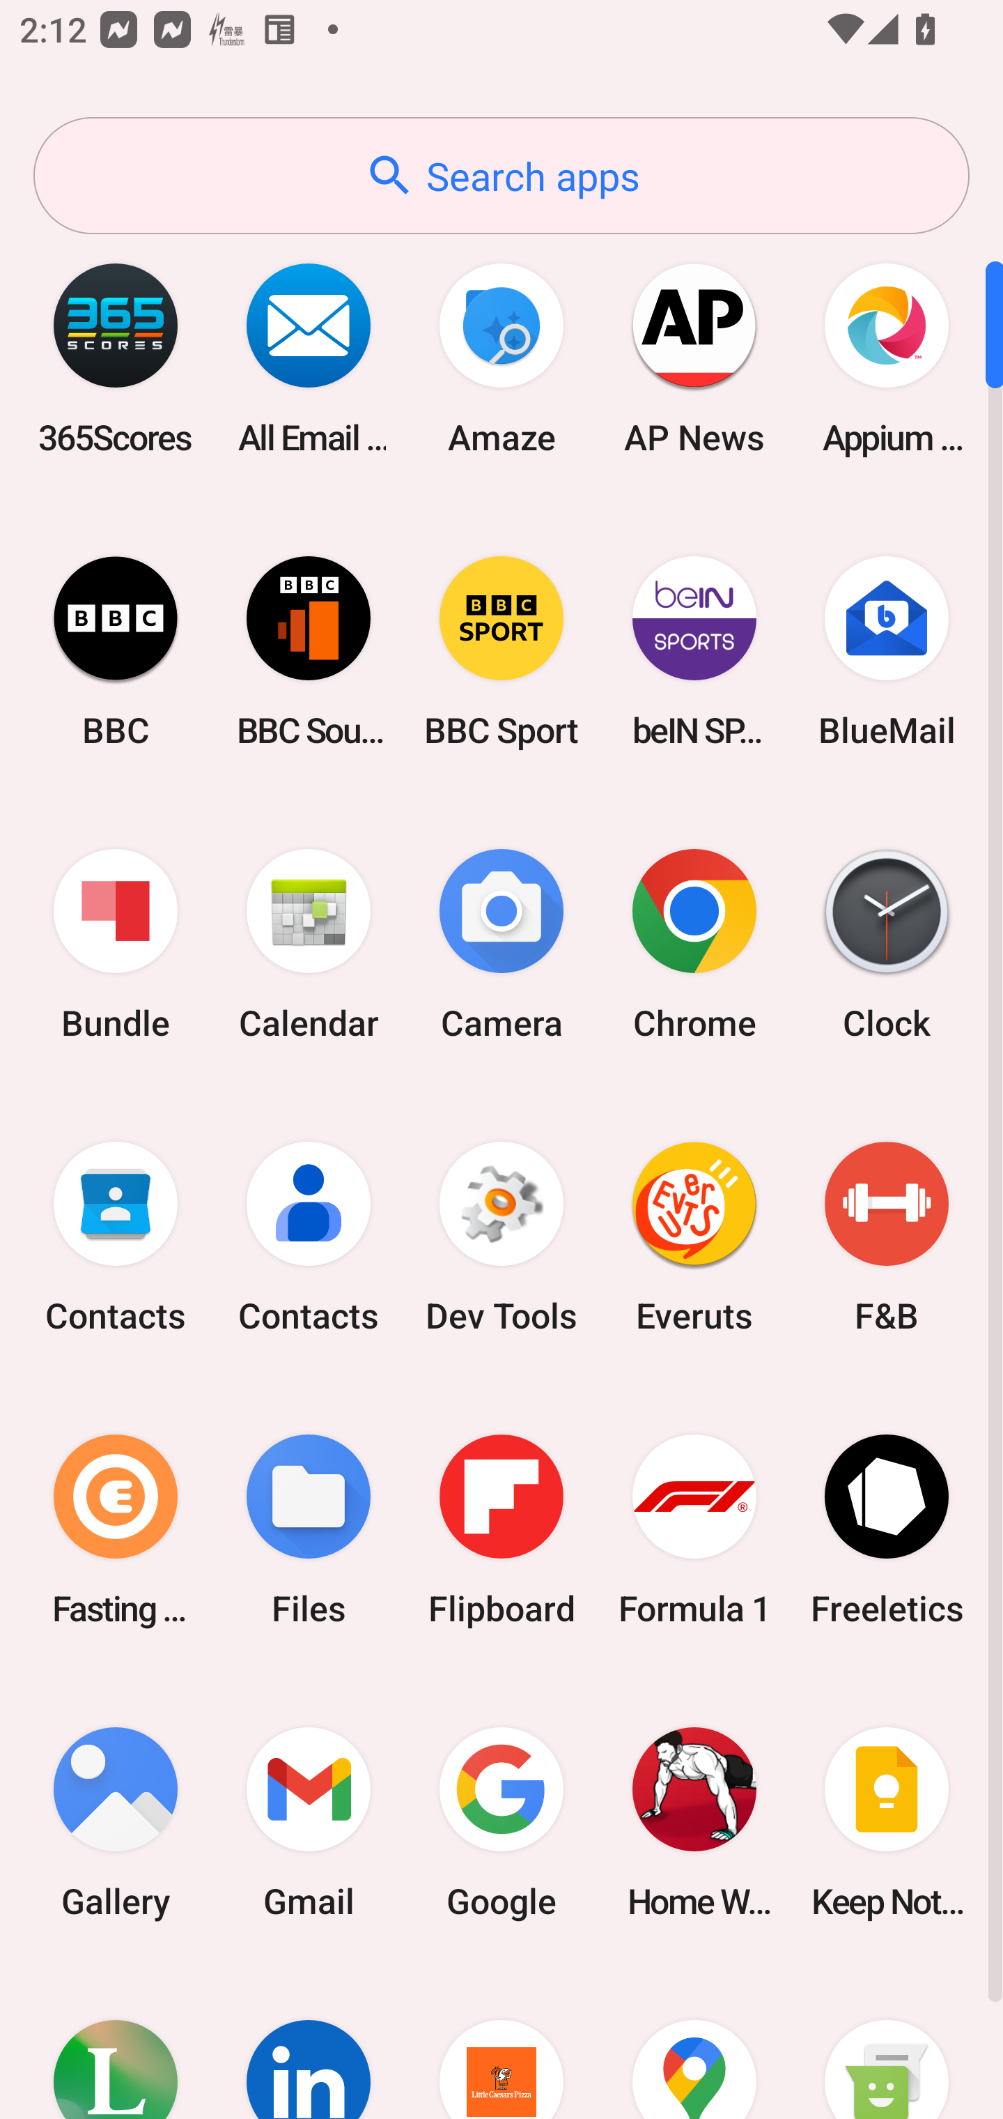 The image size is (1003, 2119). What do you see at coordinates (887, 1822) in the screenshot?
I see `Keep Notes` at bounding box center [887, 1822].